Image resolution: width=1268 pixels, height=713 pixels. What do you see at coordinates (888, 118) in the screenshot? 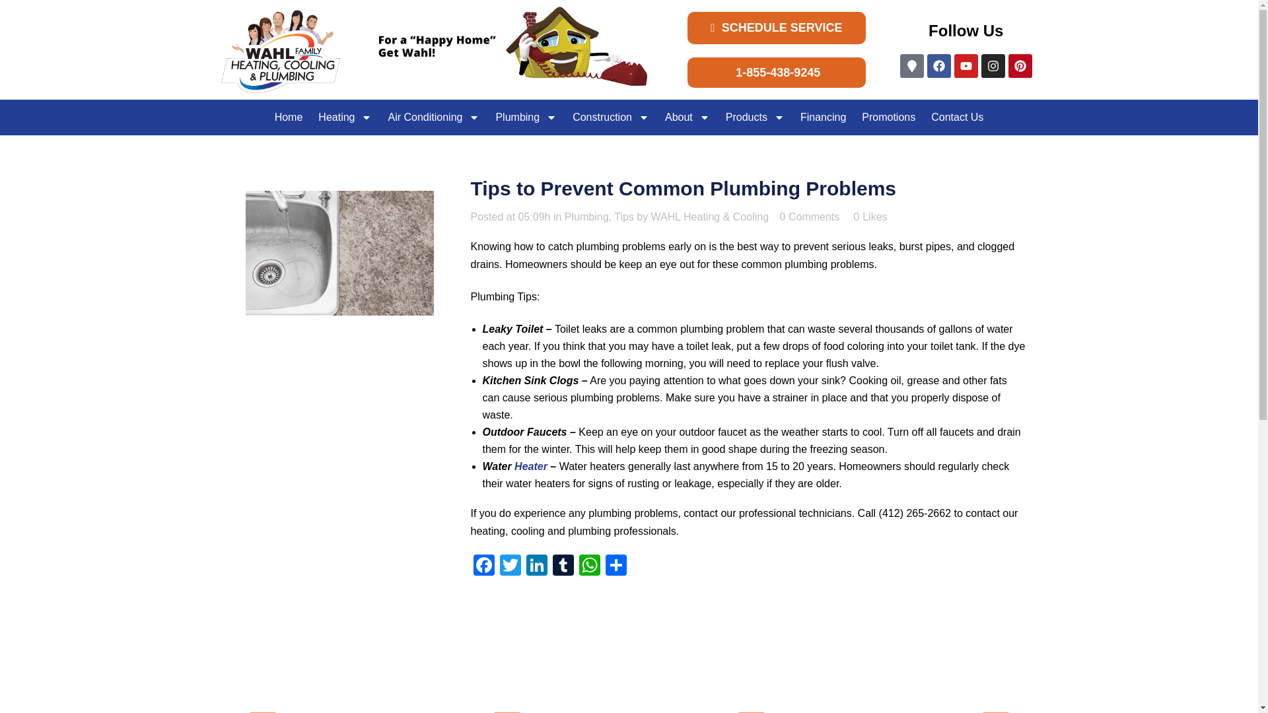
I see `Promotions` at bounding box center [888, 118].